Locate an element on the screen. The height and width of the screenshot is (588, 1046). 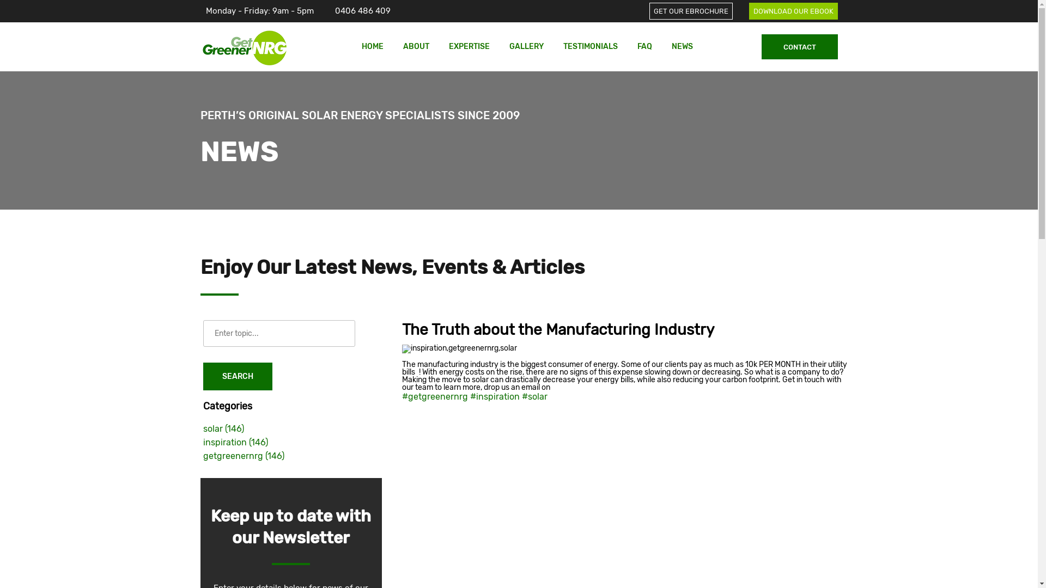
Get Greener NRG is located at coordinates (247, 47).